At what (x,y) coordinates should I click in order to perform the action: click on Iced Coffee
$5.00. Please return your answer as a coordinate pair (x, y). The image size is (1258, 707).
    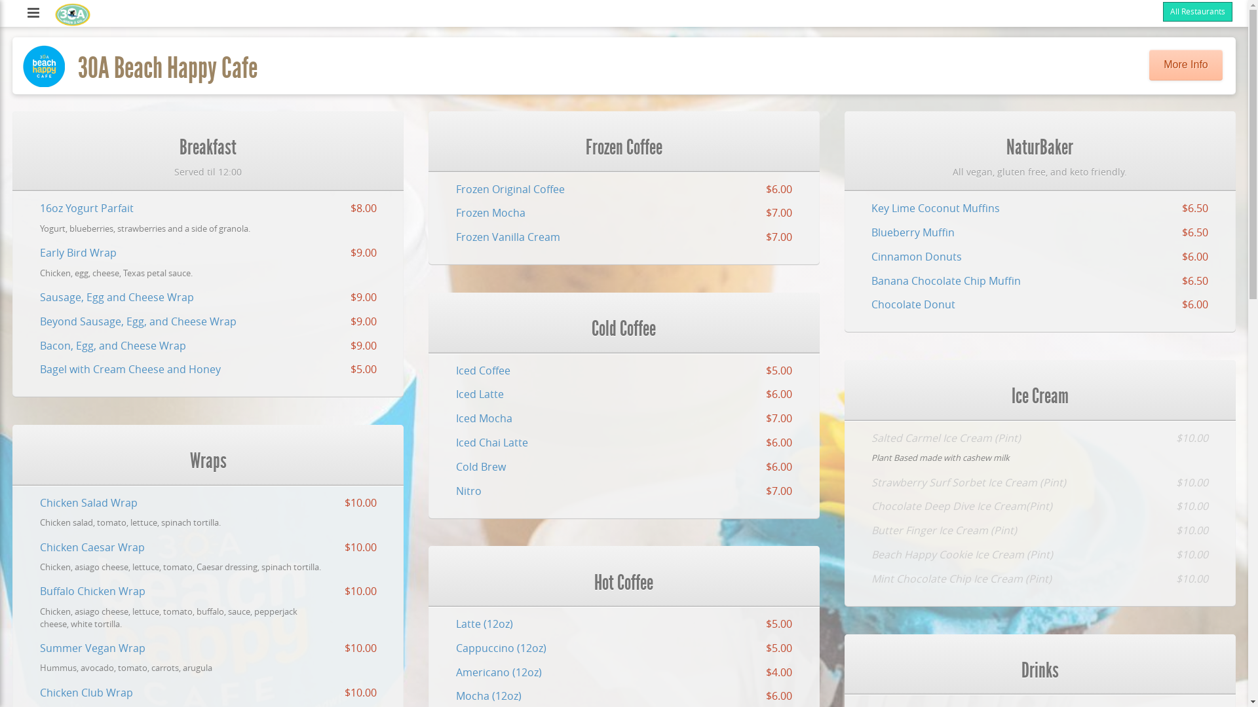
    Looking at the image, I should click on (624, 374).